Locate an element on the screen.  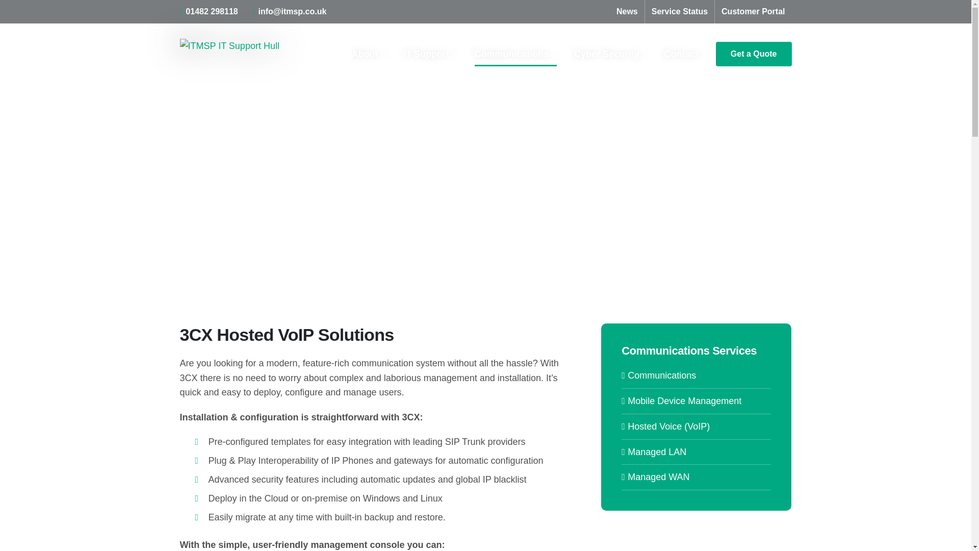
01482 298118 is located at coordinates (208, 11).